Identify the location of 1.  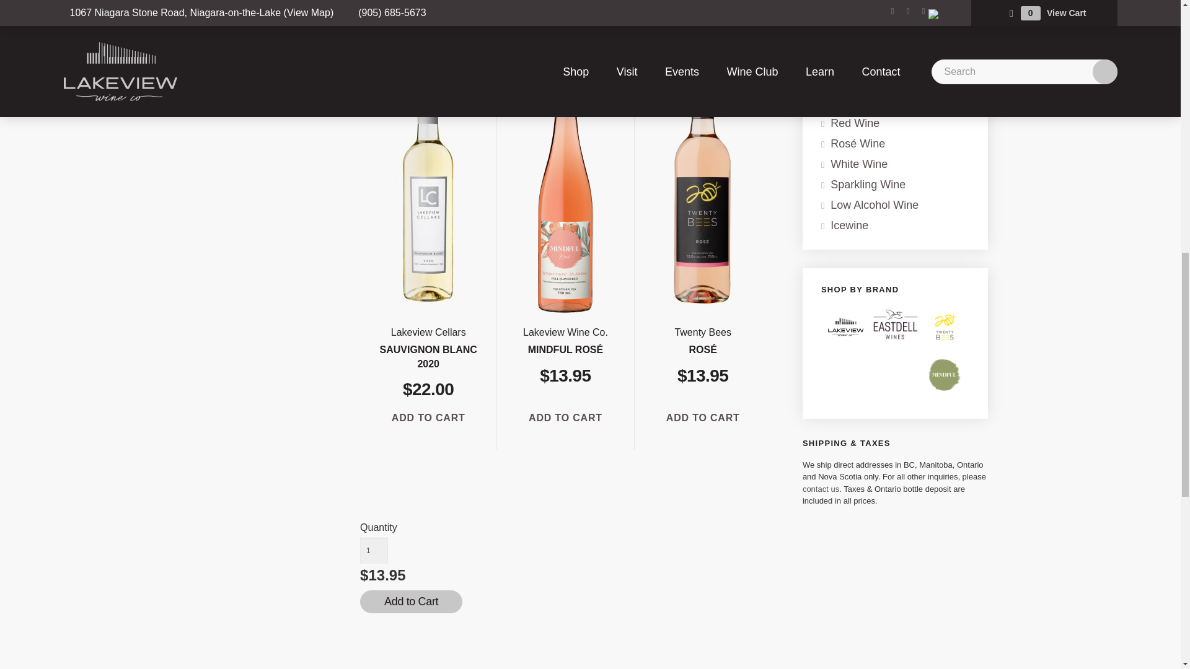
(374, 551).